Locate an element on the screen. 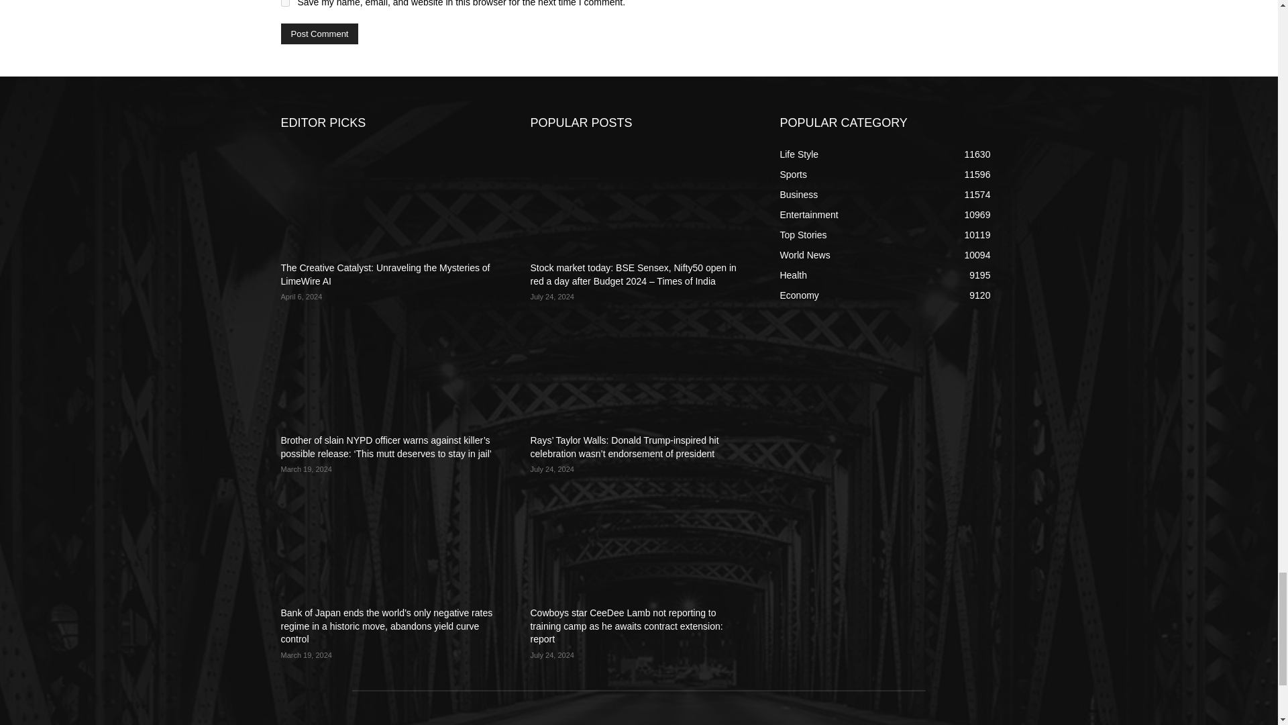  yes is located at coordinates (284, 3).